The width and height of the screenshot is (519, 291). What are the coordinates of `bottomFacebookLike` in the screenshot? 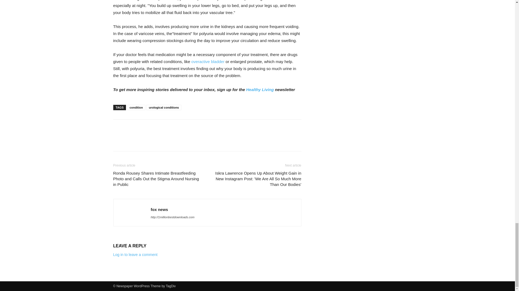 It's located at (154, 128).